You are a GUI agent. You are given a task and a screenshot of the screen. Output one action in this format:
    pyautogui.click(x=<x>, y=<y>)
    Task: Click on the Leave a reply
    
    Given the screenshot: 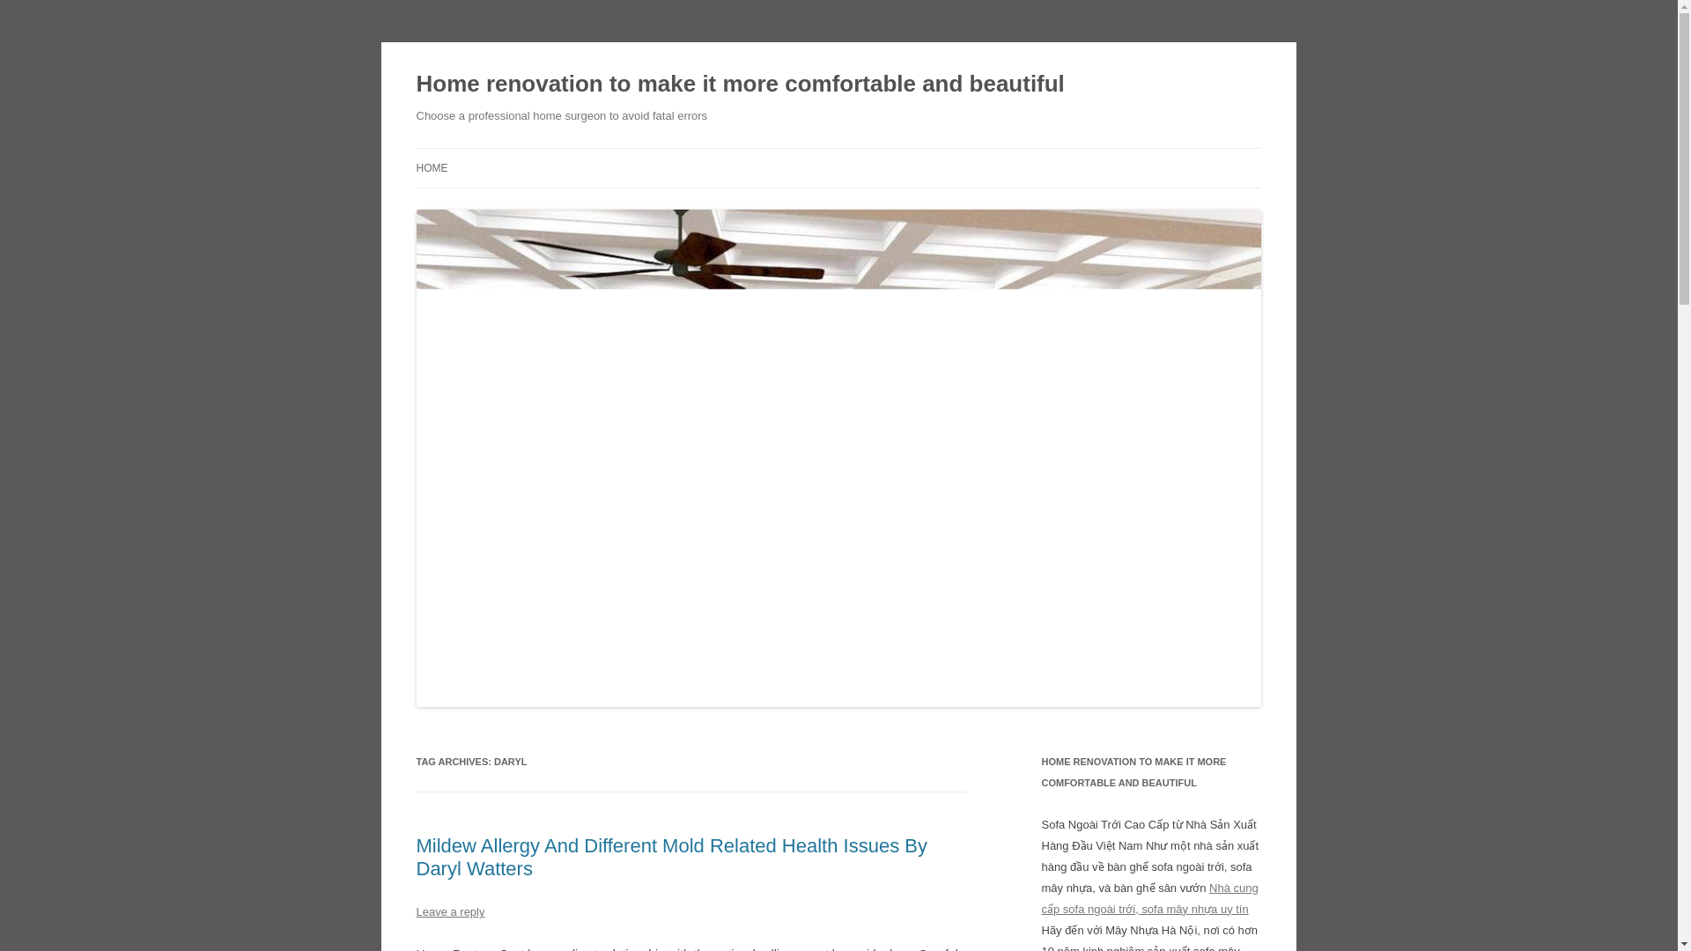 What is the action you would take?
    pyautogui.click(x=449, y=912)
    